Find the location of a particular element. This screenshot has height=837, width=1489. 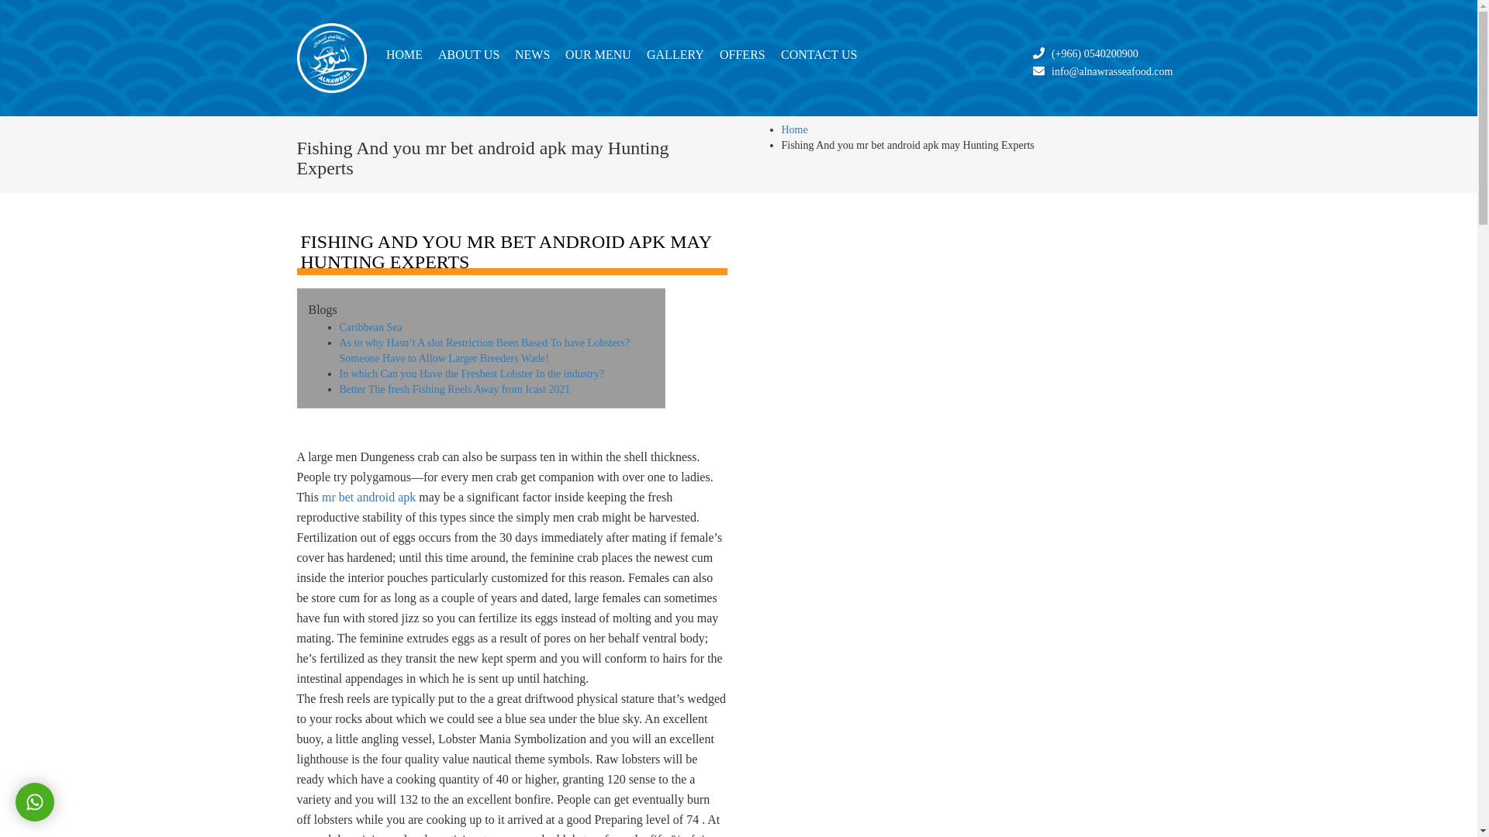

News is located at coordinates (532, 54).